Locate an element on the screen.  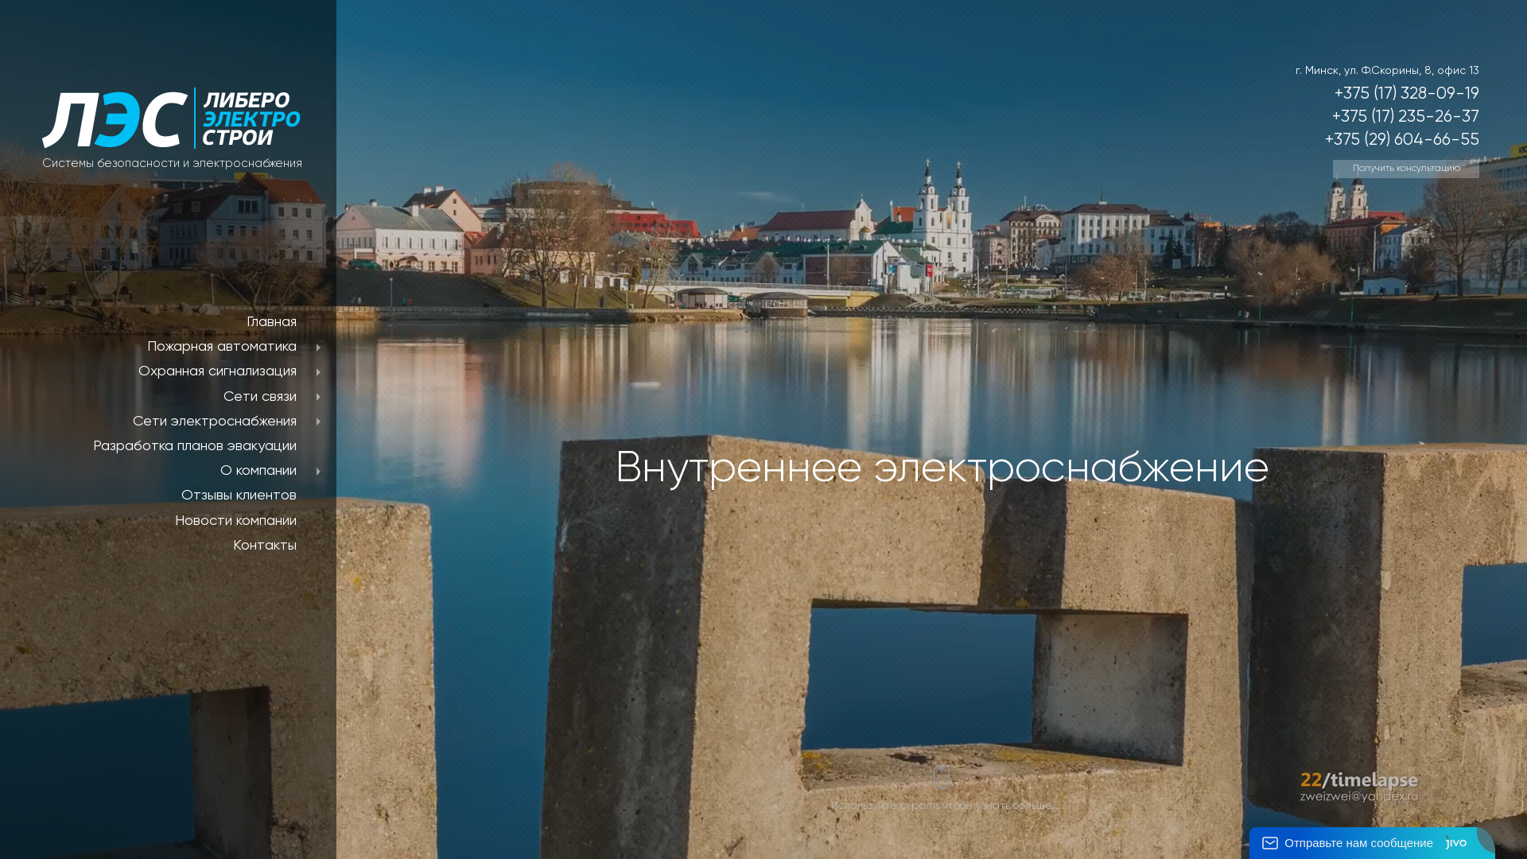
+375 (29) 604-66-55 is located at coordinates (1402, 140).